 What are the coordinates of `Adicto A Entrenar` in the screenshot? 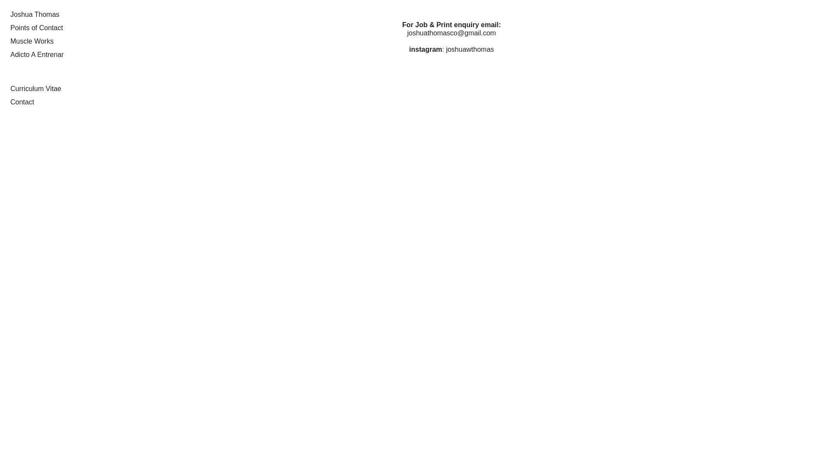 It's located at (37, 54).